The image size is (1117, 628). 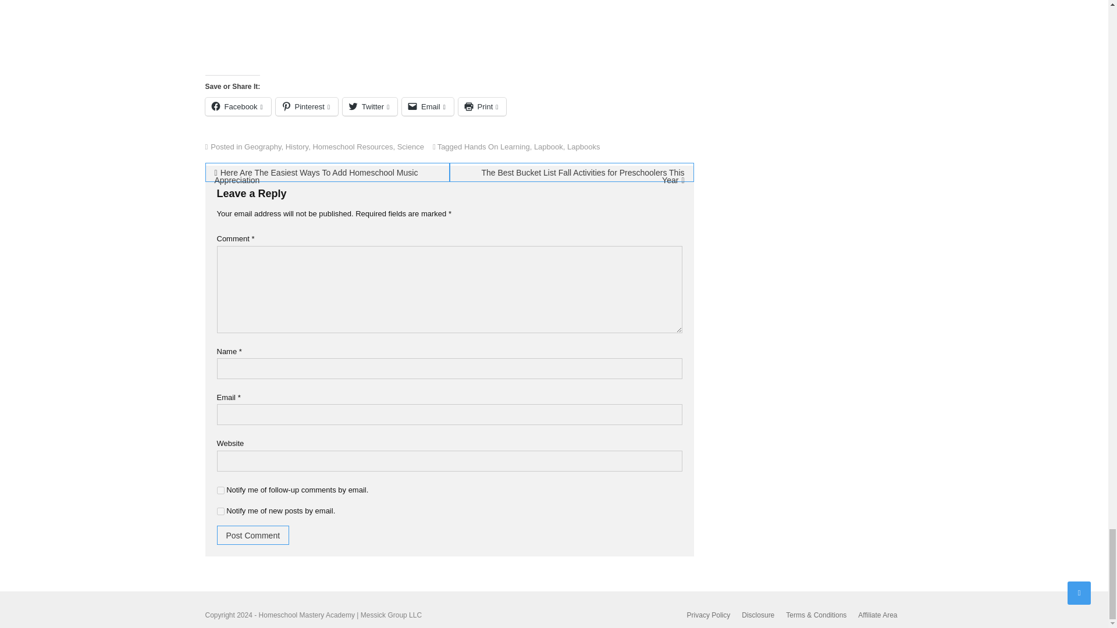 What do you see at coordinates (482, 106) in the screenshot?
I see `Click to print` at bounding box center [482, 106].